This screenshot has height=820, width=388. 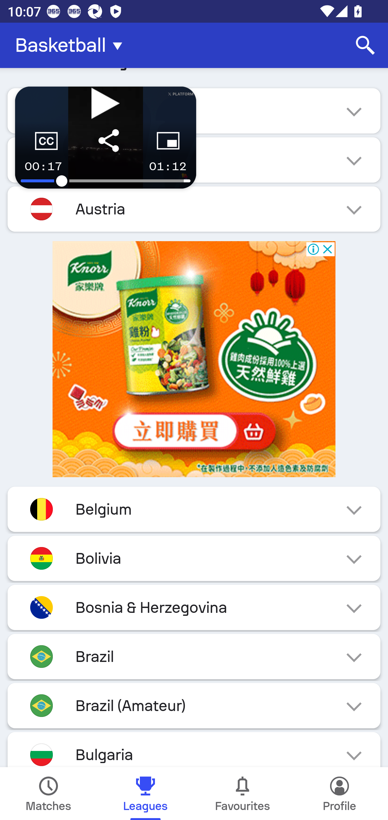 What do you see at coordinates (194, 607) in the screenshot?
I see `Bosnia & Herzegovina` at bounding box center [194, 607].